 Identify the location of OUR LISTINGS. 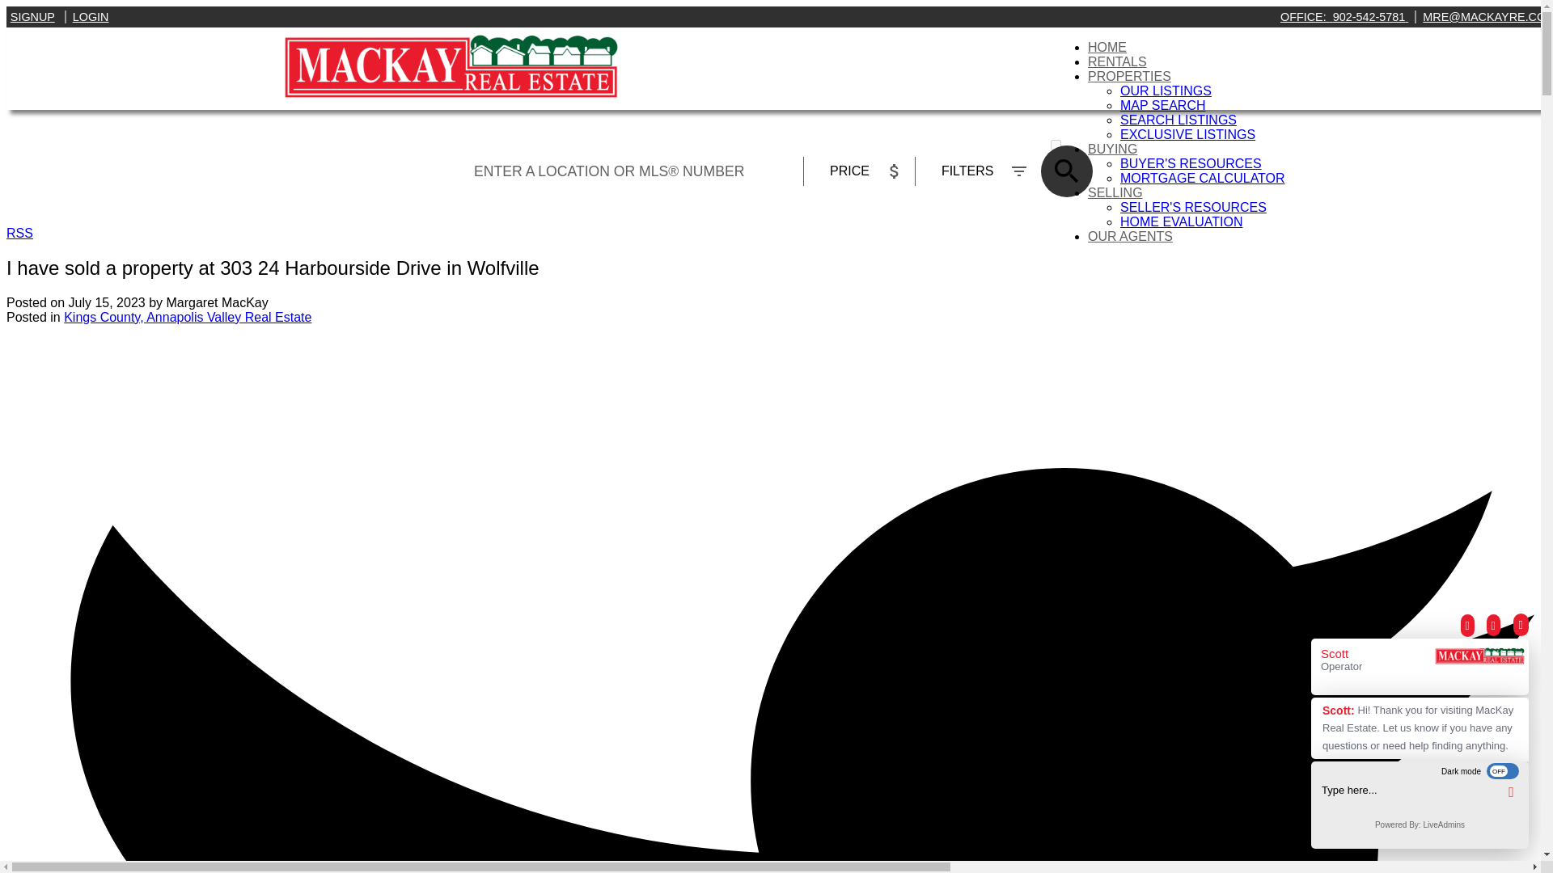
(1165, 91).